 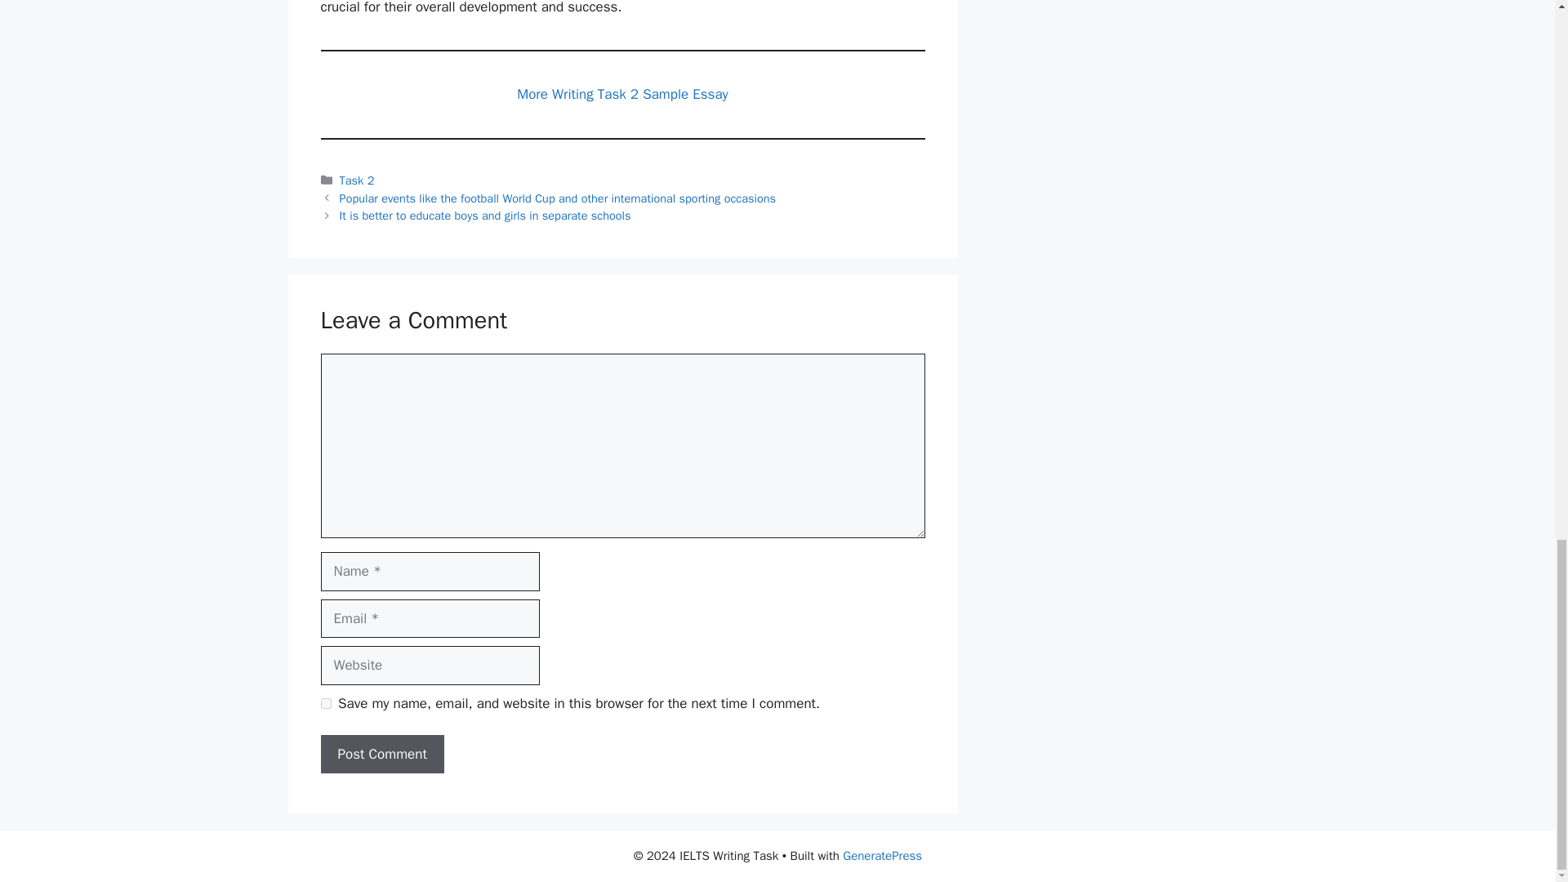 What do you see at coordinates (381, 755) in the screenshot?
I see `Post Comment` at bounding box center [381, 755].